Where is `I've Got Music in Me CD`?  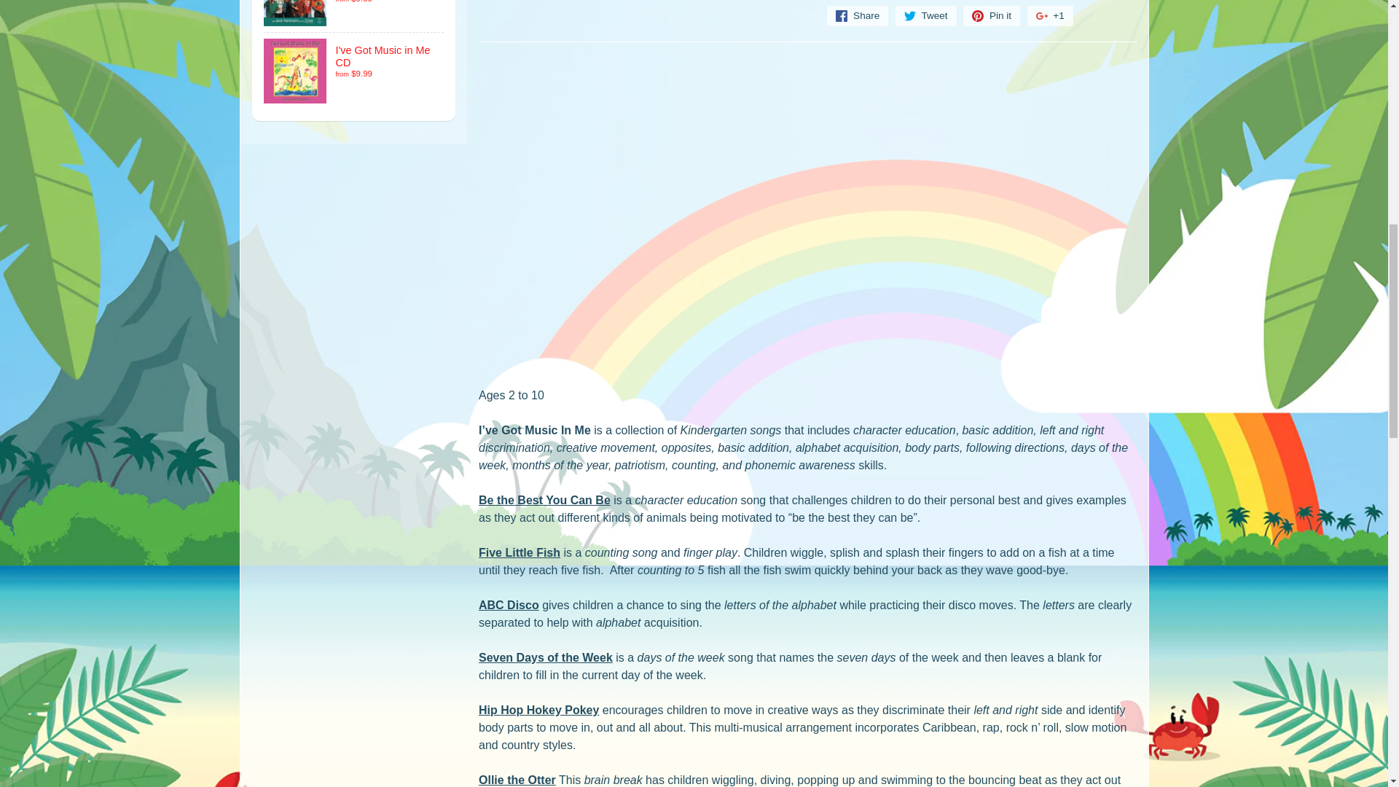
I've Got Music in Me CD is located at coordinates (354, 71).